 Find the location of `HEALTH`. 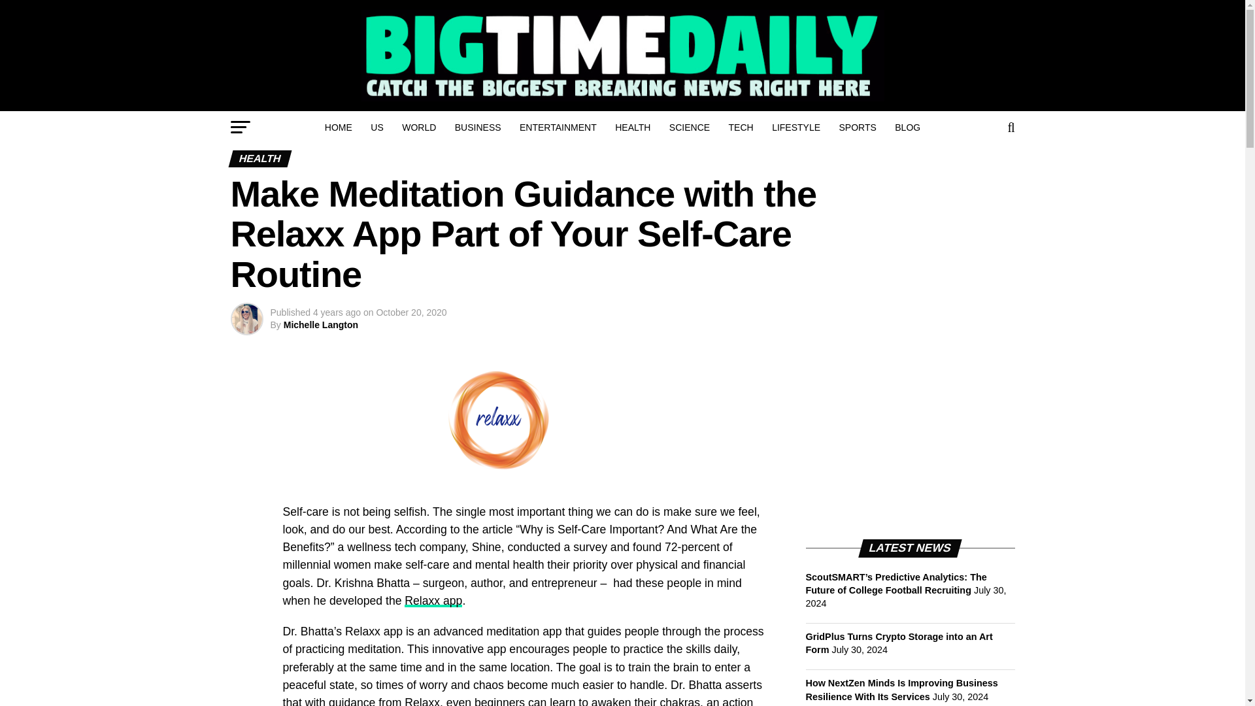

HEALTH is located at coordinates (633, 127).